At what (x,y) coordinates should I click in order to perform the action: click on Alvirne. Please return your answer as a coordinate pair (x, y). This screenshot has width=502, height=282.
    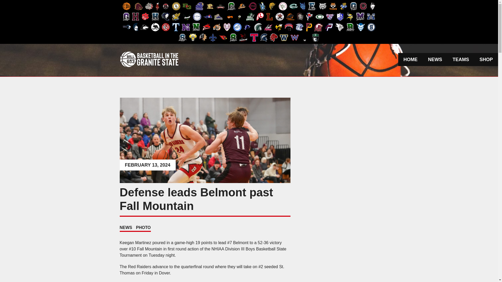
    Looking at the image, I should click on (139, 6).